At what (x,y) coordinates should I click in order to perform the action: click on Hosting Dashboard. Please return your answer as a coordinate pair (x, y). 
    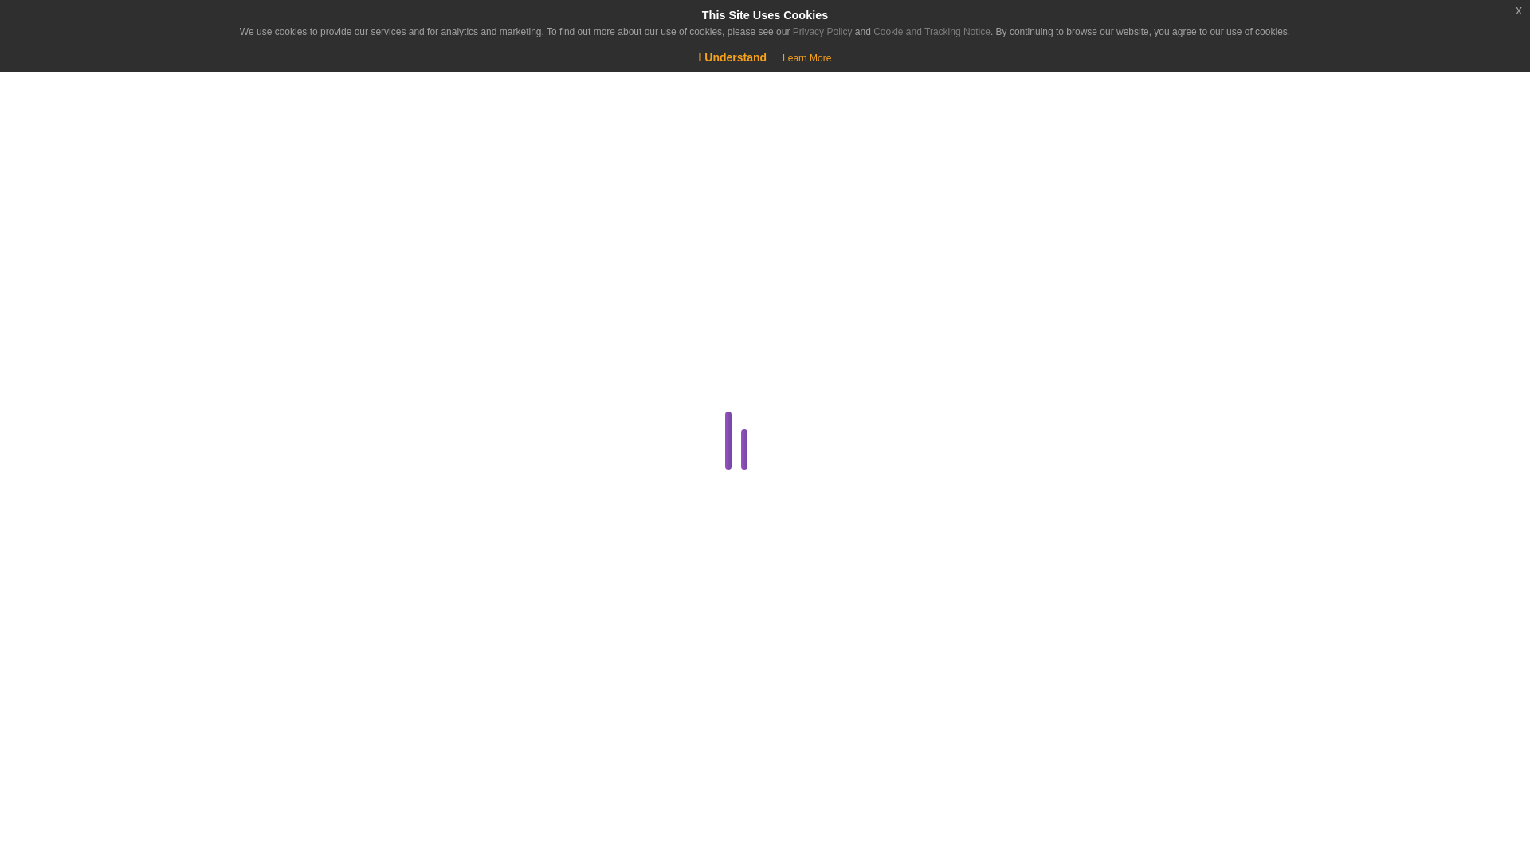
    Looking at the image, I should click on (296, 749).